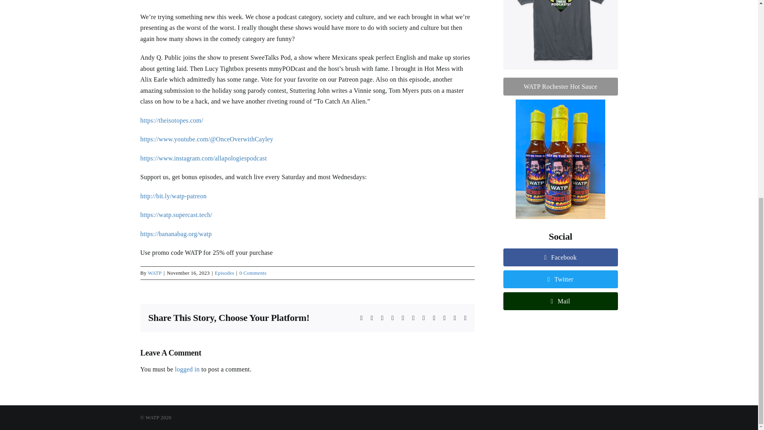 This screenshot has height=430, width=764. I want to click on Posts by WATP, so click(560, 272).